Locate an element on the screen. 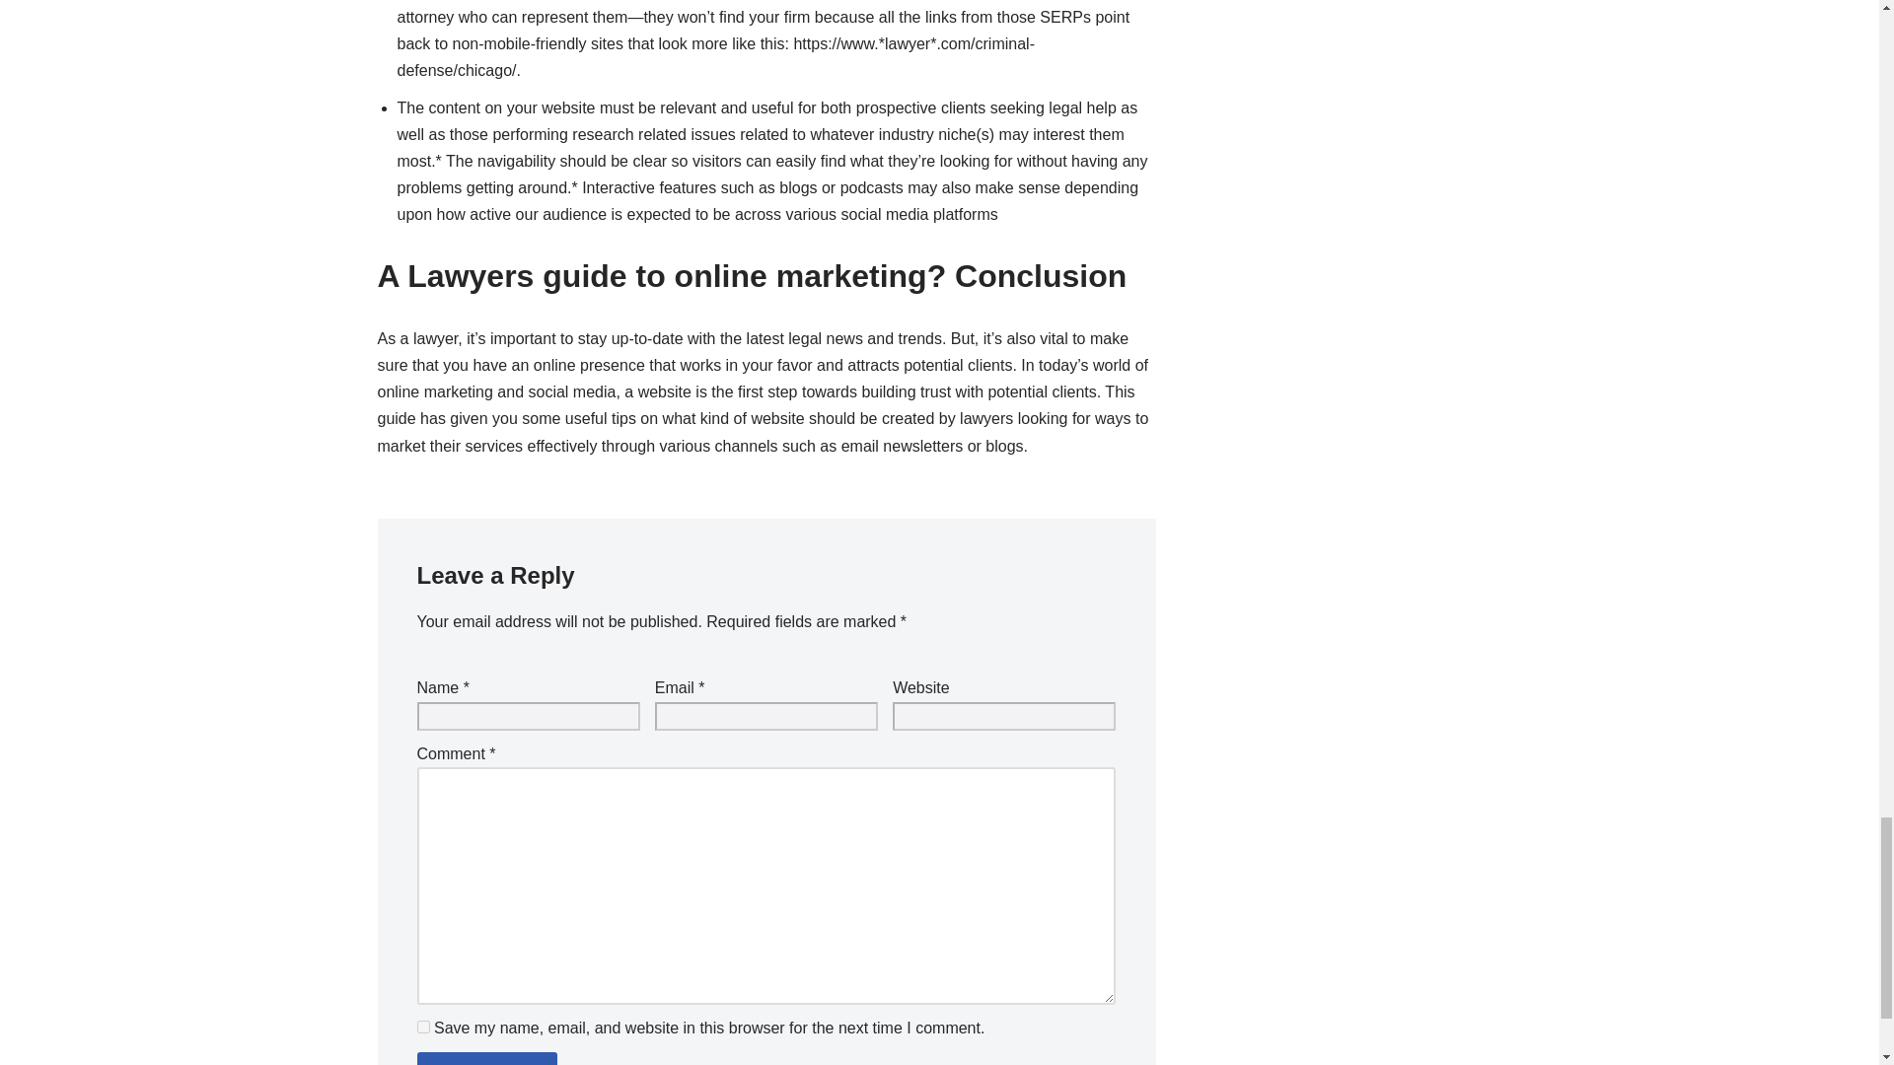  yes is located at coordinates (422, 1026).